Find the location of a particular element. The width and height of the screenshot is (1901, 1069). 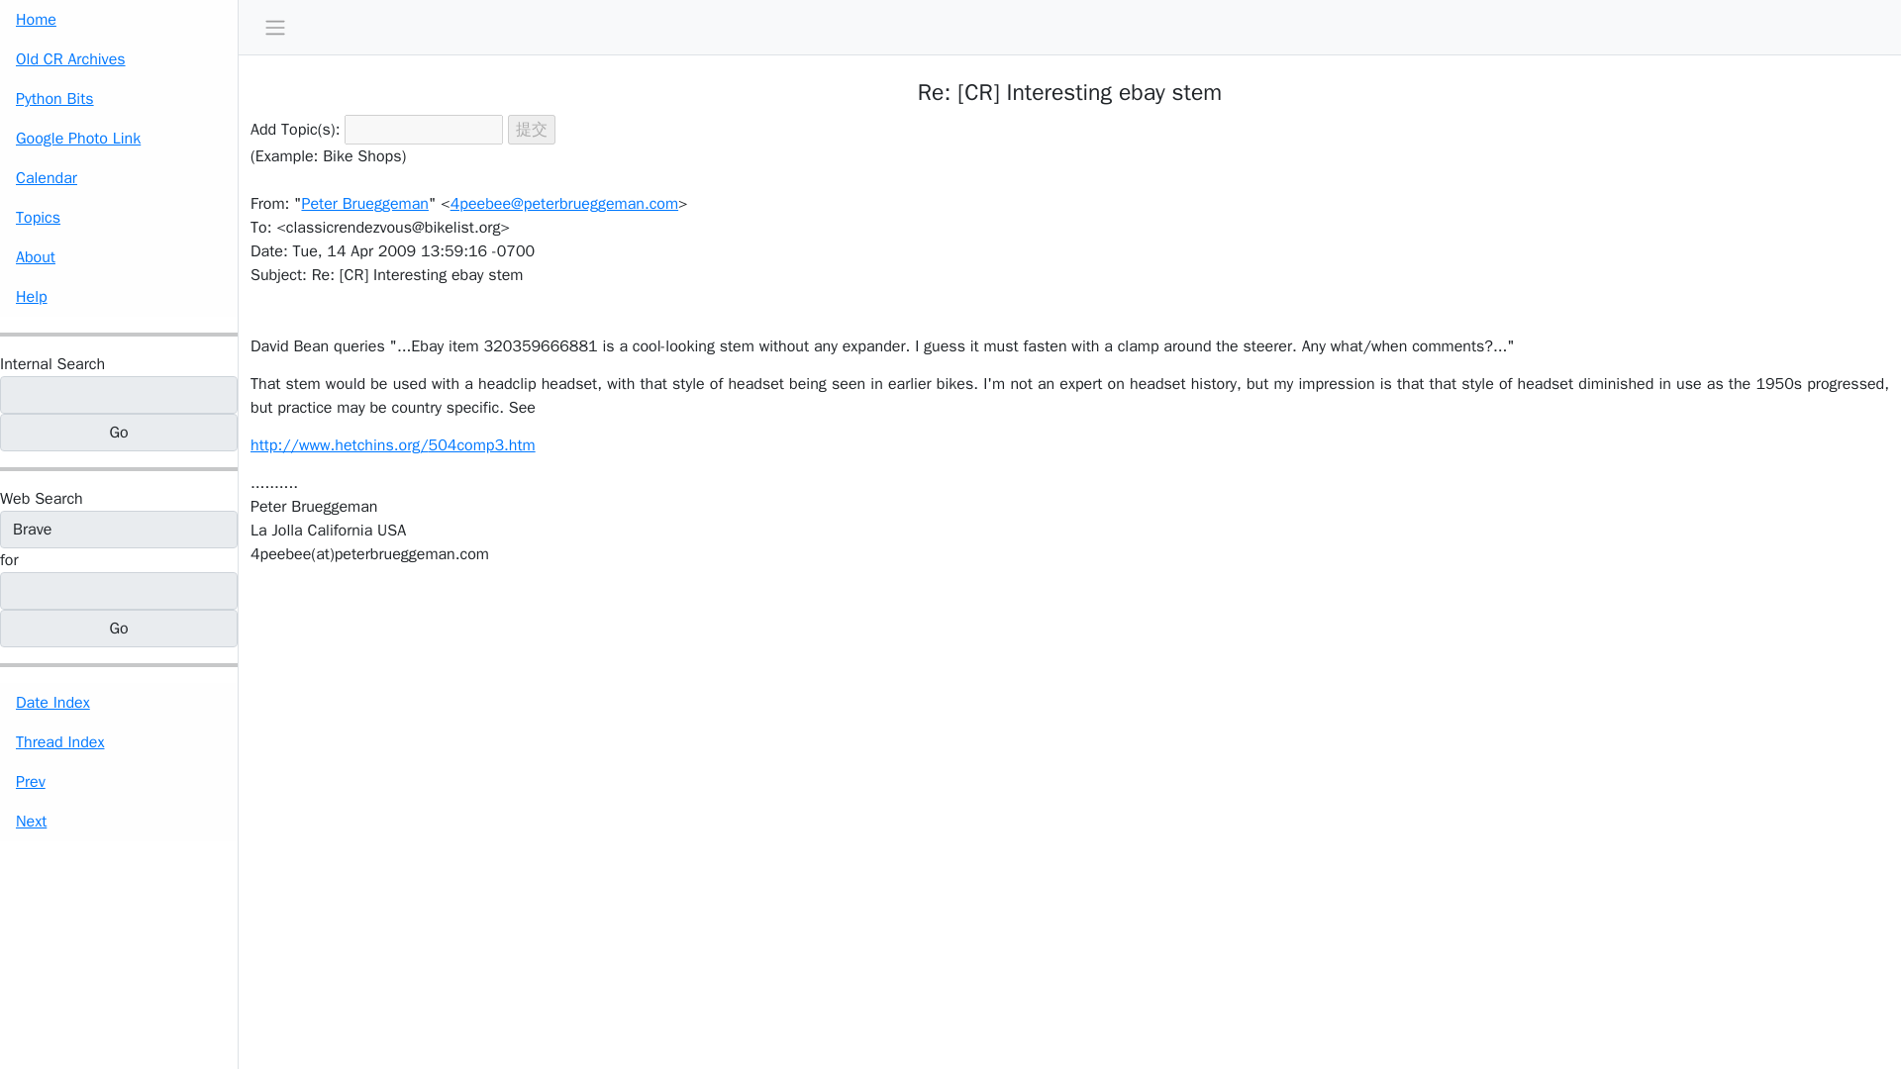

Calendar is located at coordinates (119, 177).